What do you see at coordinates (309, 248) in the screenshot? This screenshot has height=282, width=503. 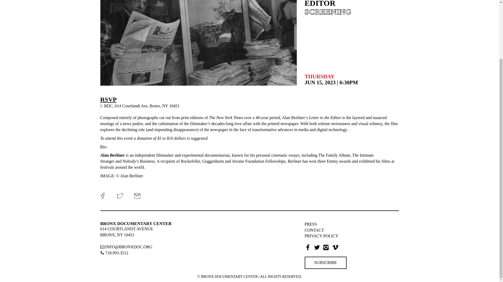 I see `BDC Facebook Page` at bounding box center [309, 248].